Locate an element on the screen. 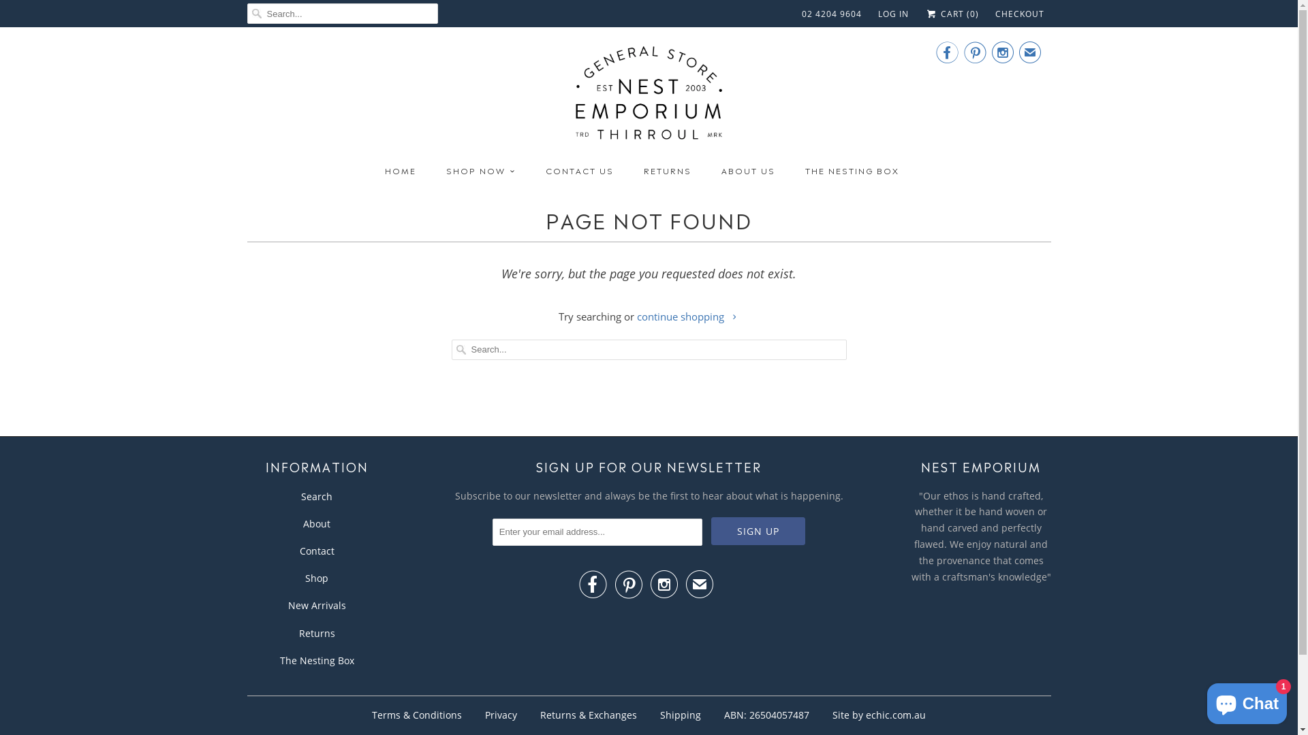  Shop is located at coordinates (317, 578).